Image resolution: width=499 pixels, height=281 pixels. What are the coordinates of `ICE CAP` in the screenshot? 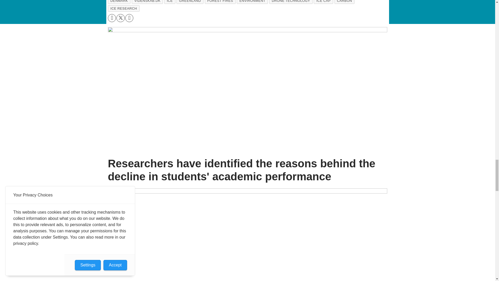 It's located at (323, 2).